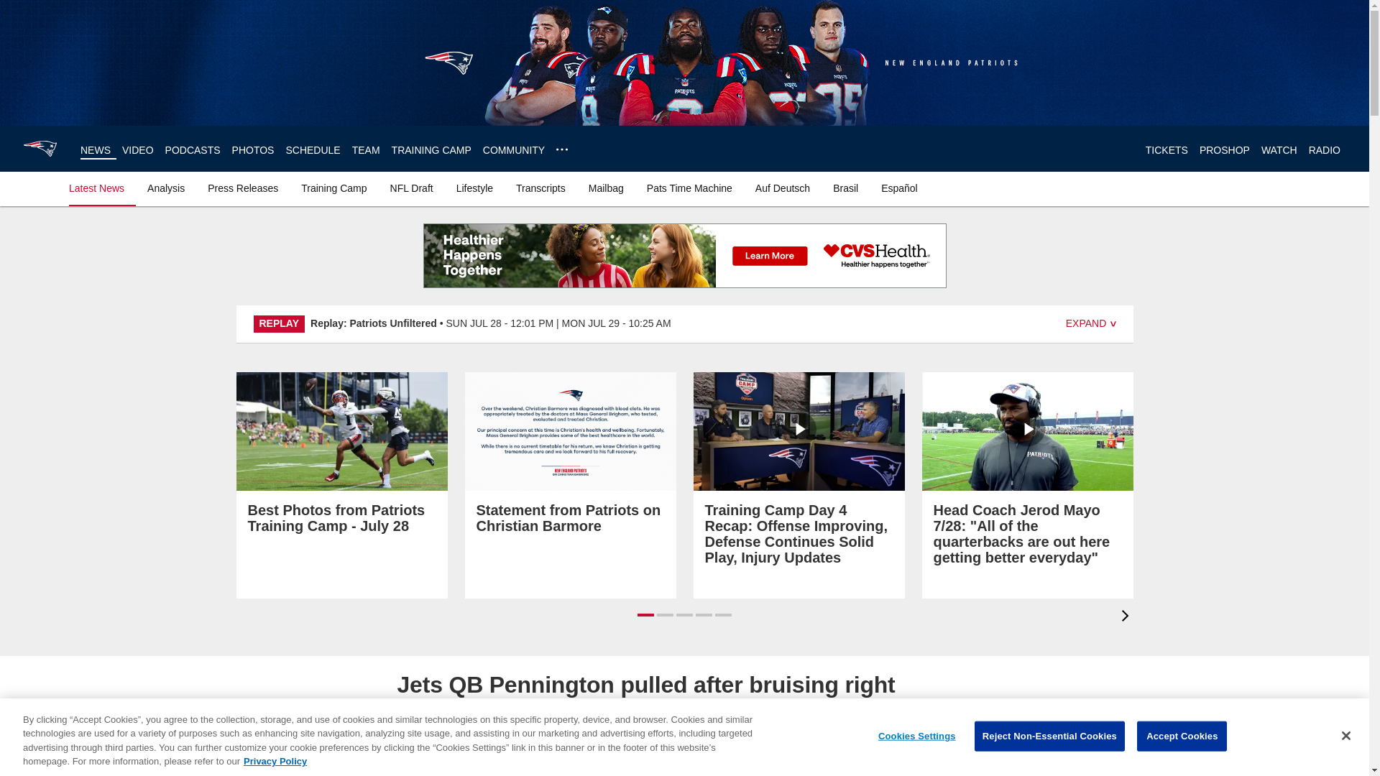  I want to click on Brasil, so click(845, 188).